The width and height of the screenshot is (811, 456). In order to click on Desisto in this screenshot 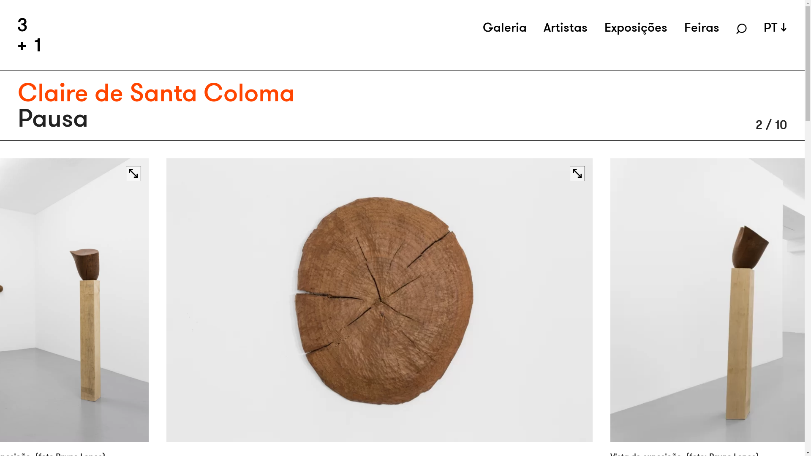, I will do `click(659, 443)`.